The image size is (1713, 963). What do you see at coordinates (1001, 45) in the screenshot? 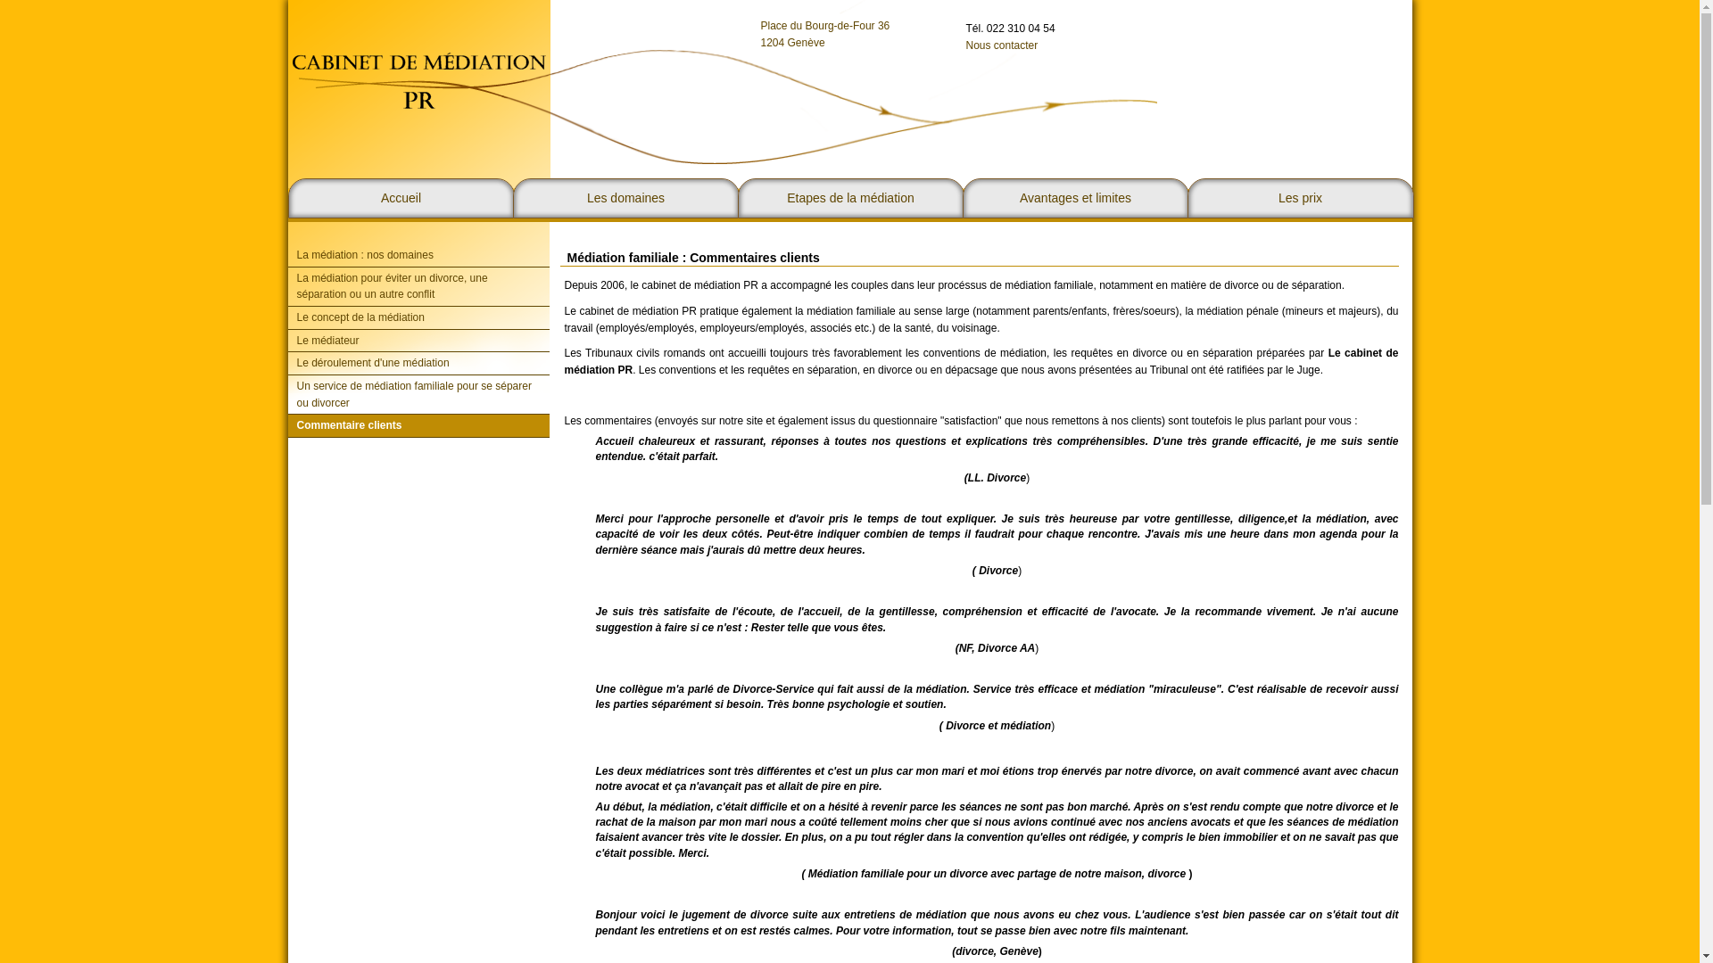
I see `Nous contacter` at bounding box center [1001, 45].